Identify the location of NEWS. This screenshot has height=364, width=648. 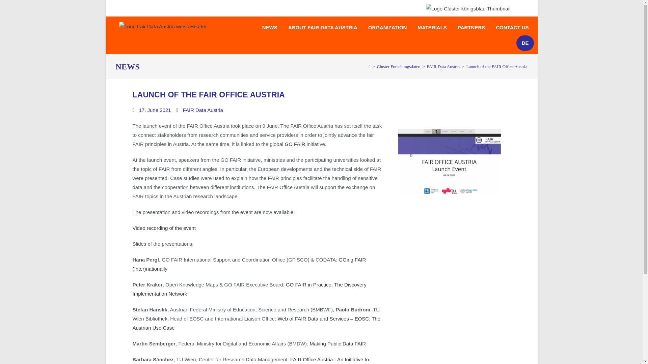
(269, 28).